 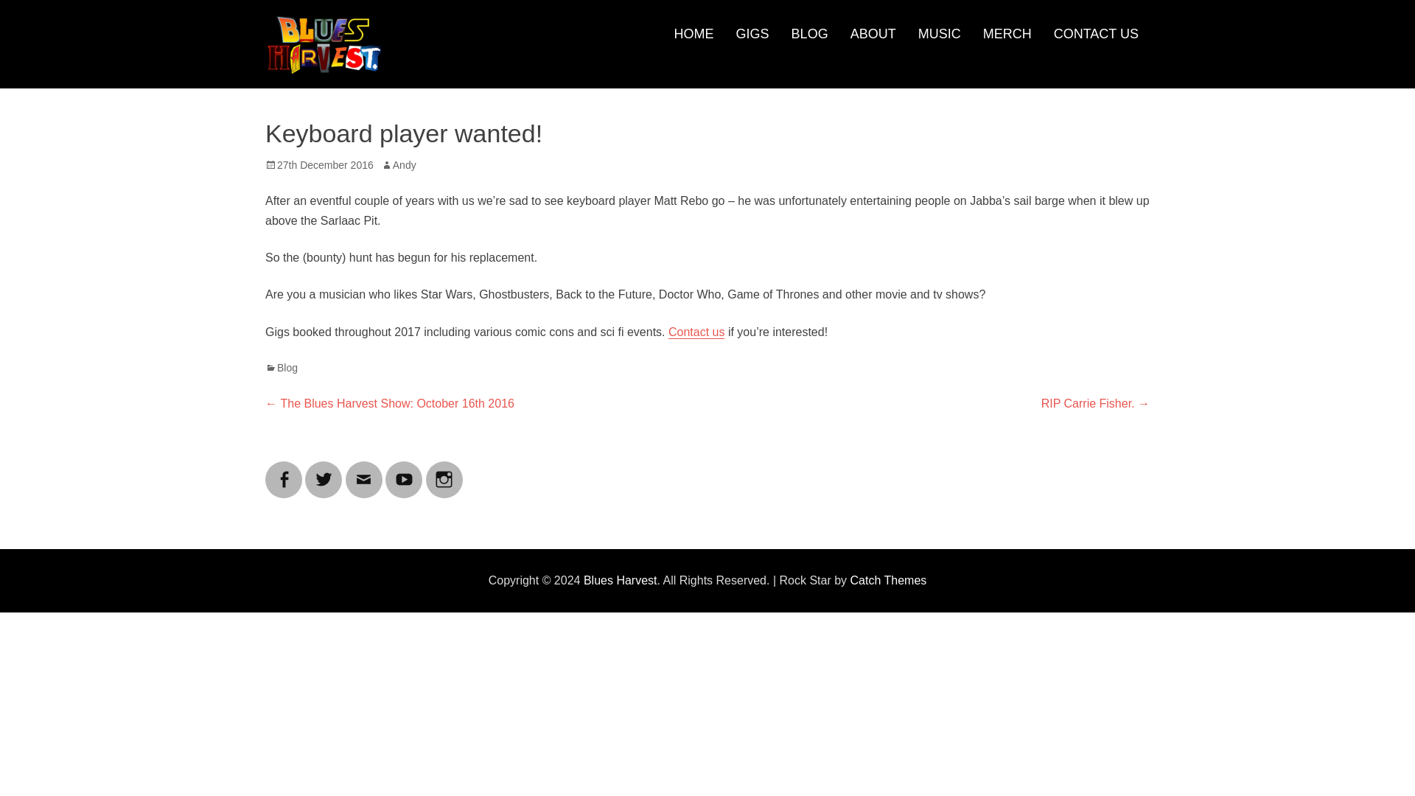 What do you see at coordinates (398, 165) in the screenshot?
I see `Andy` at bounding box center [398, 165].